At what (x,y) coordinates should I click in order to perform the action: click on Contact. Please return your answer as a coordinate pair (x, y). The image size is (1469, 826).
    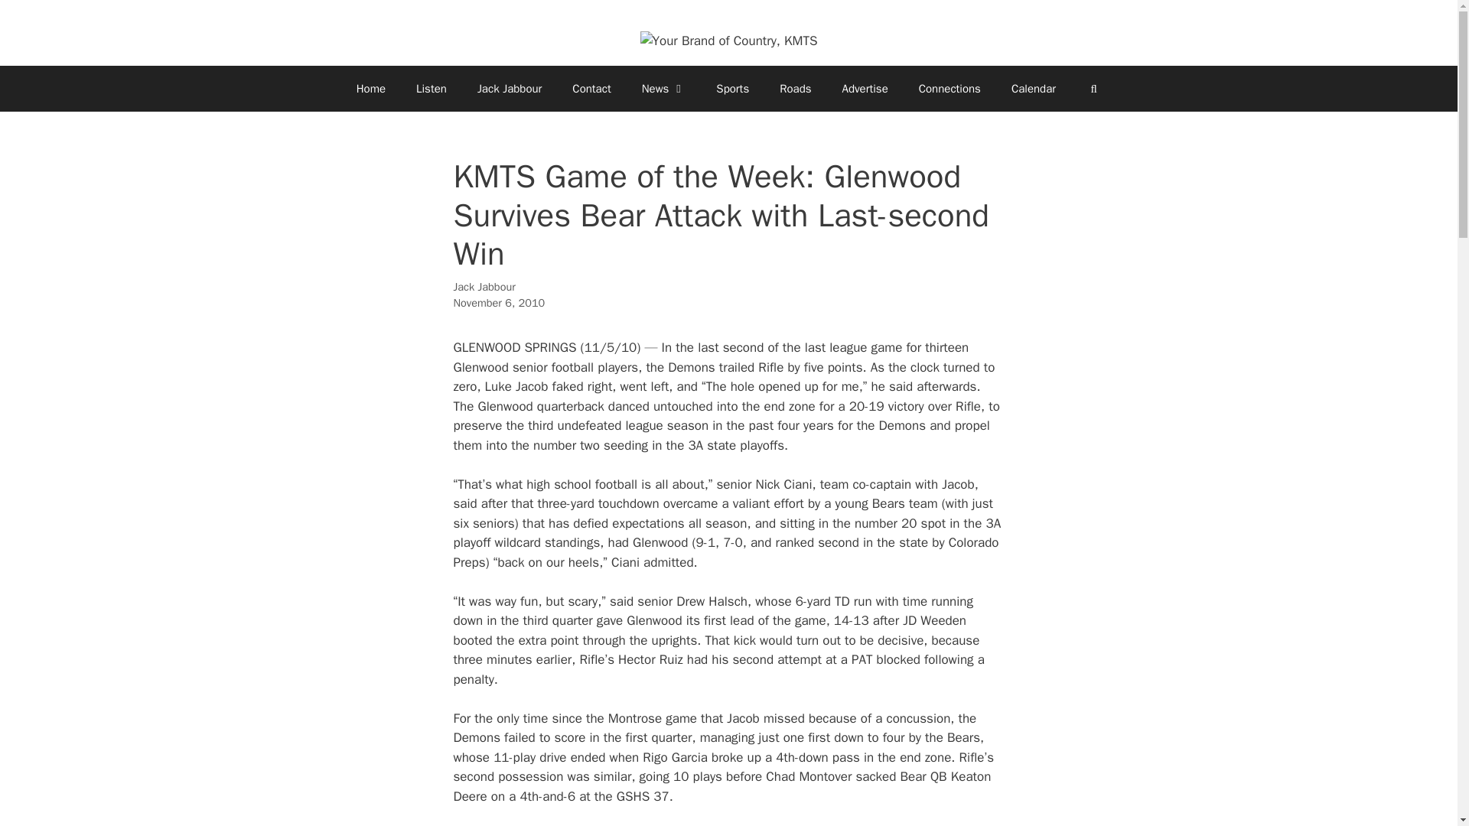
    Looking at the image, I should click on (591, 89).